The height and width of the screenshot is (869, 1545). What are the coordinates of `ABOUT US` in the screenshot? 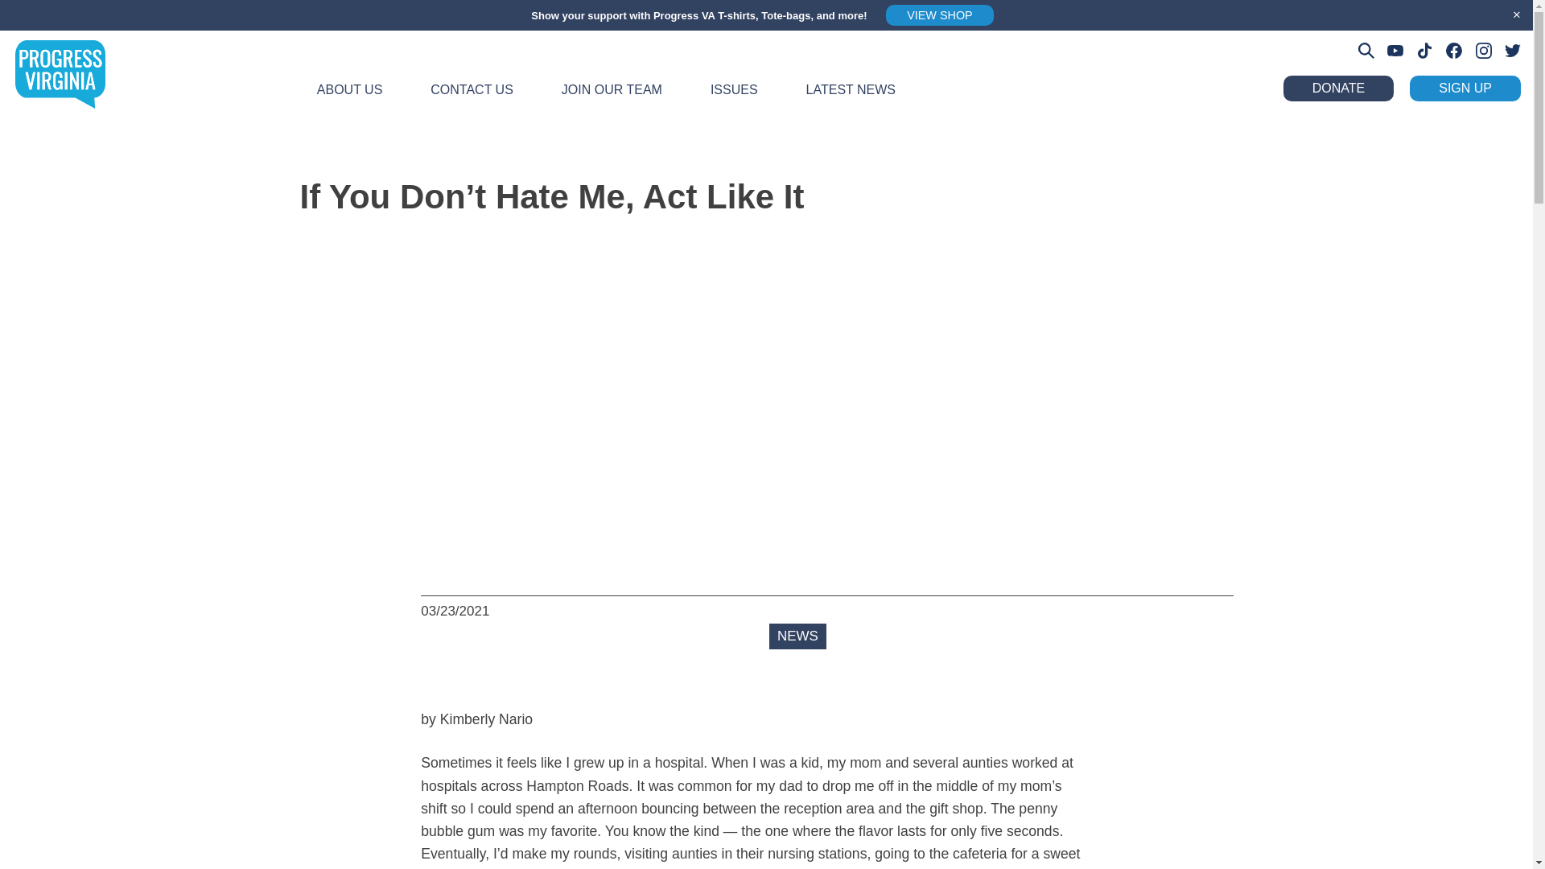 It's located at (350, 100).